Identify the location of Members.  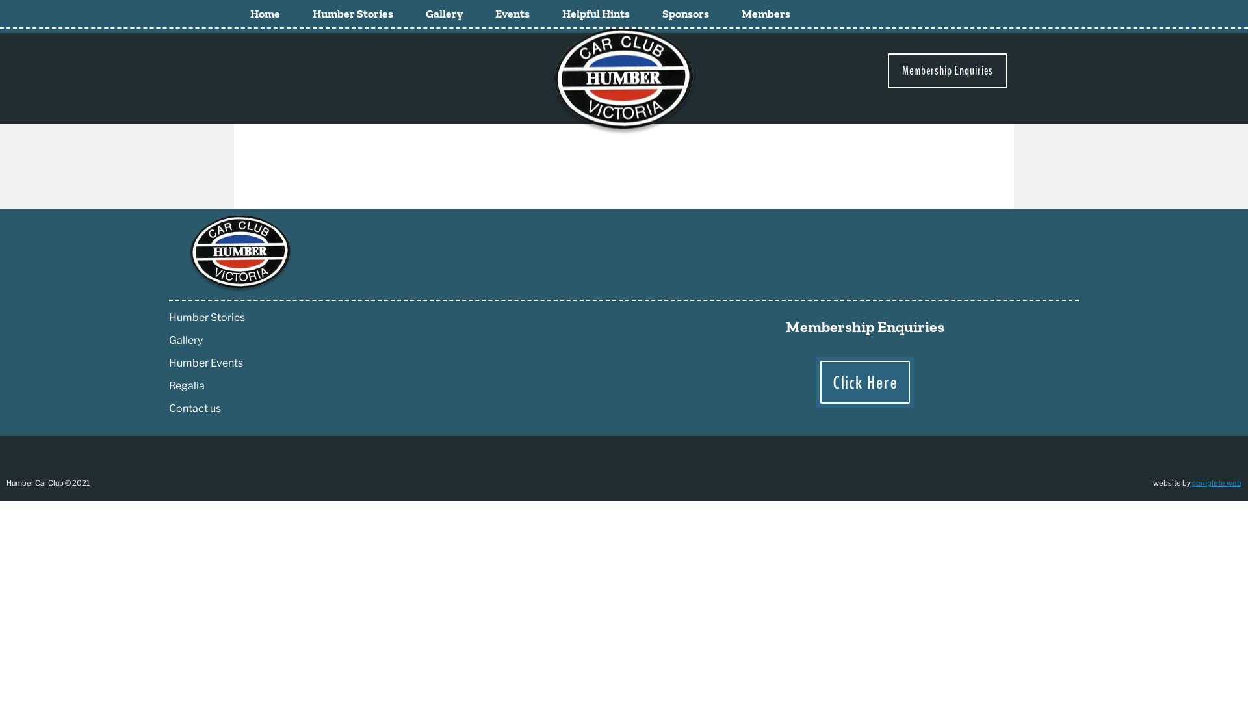
(766, 14).